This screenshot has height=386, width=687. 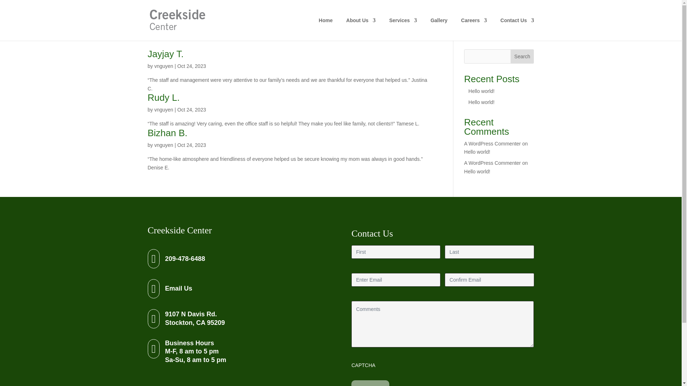 What do you see at coordinates (195, 318) in the screenshot?
I see `Posts by vnguyen` at bounding box center [195, 318].